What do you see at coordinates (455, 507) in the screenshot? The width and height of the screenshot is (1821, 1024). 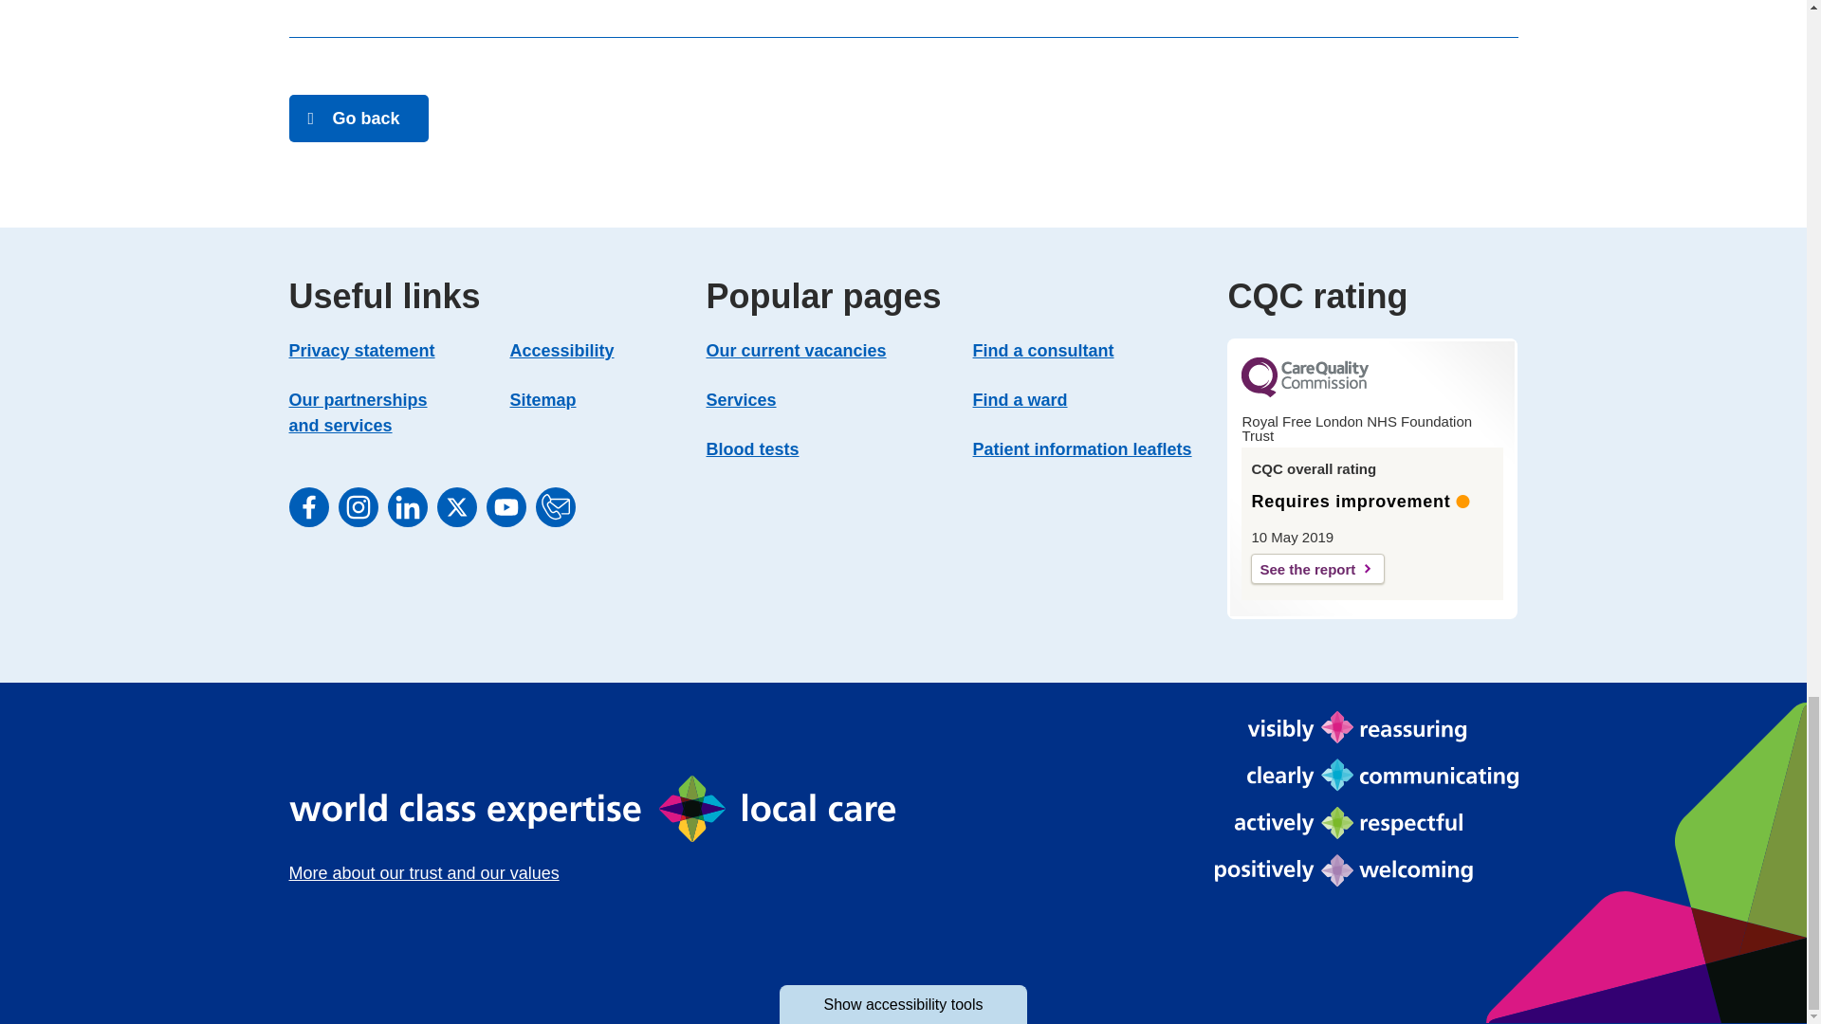 I see `X` at bounding box center [455, 507].